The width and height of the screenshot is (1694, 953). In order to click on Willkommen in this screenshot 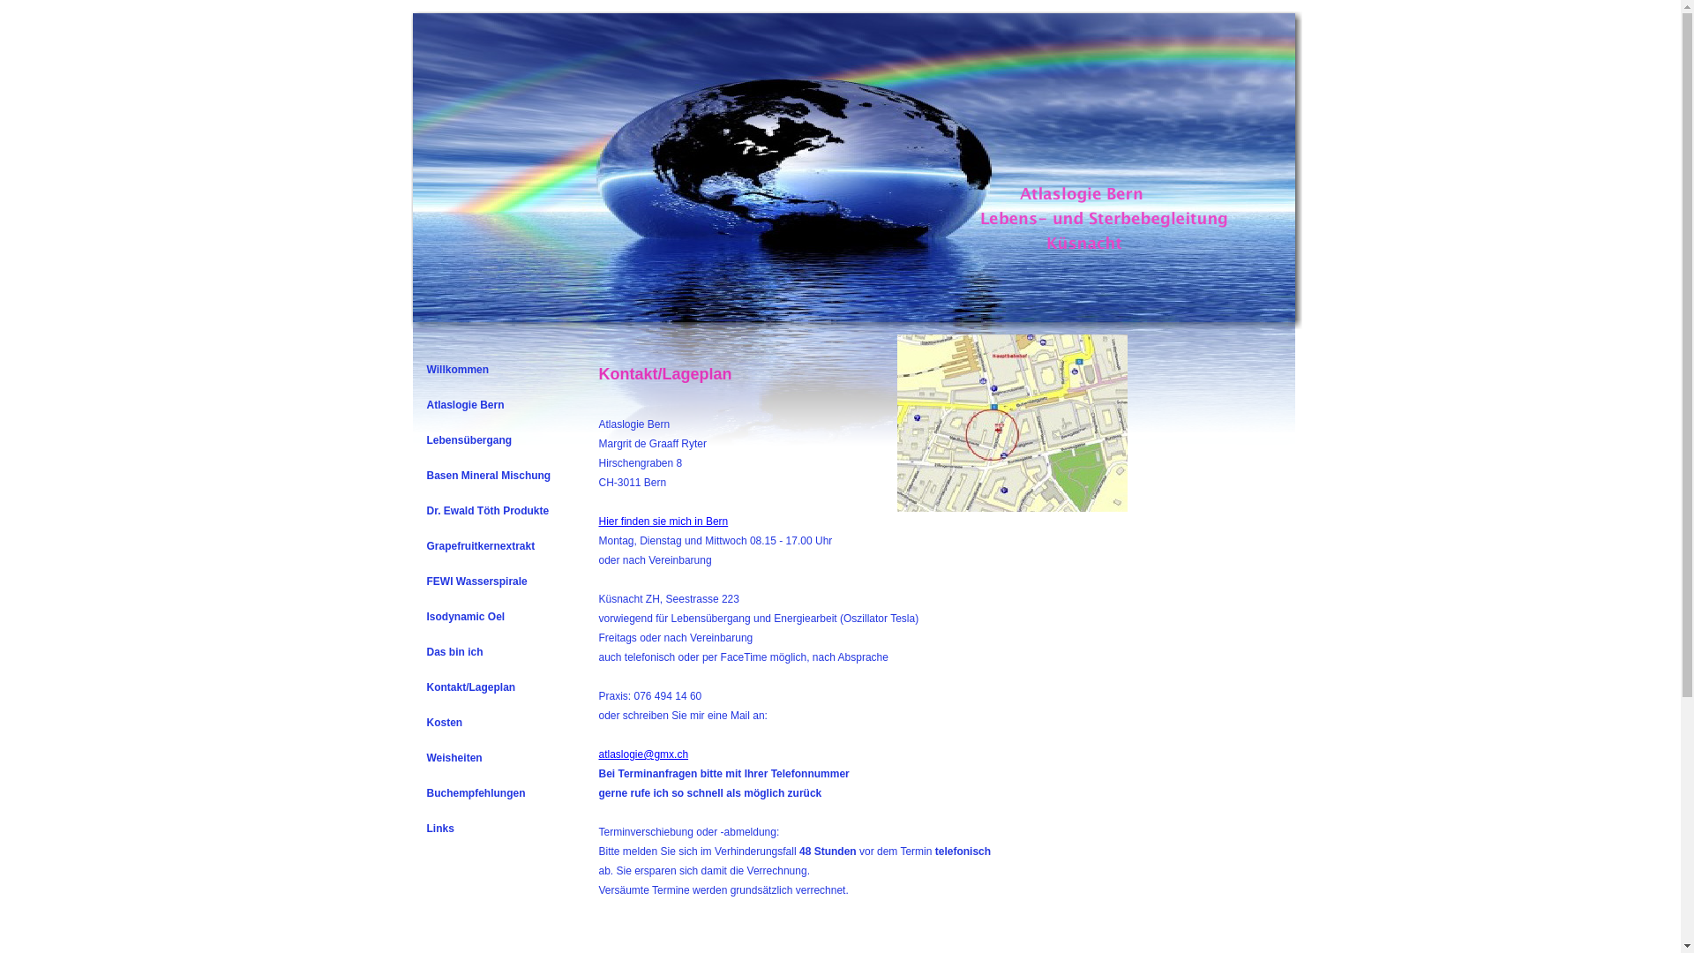, I will do `click(496, 364)`.